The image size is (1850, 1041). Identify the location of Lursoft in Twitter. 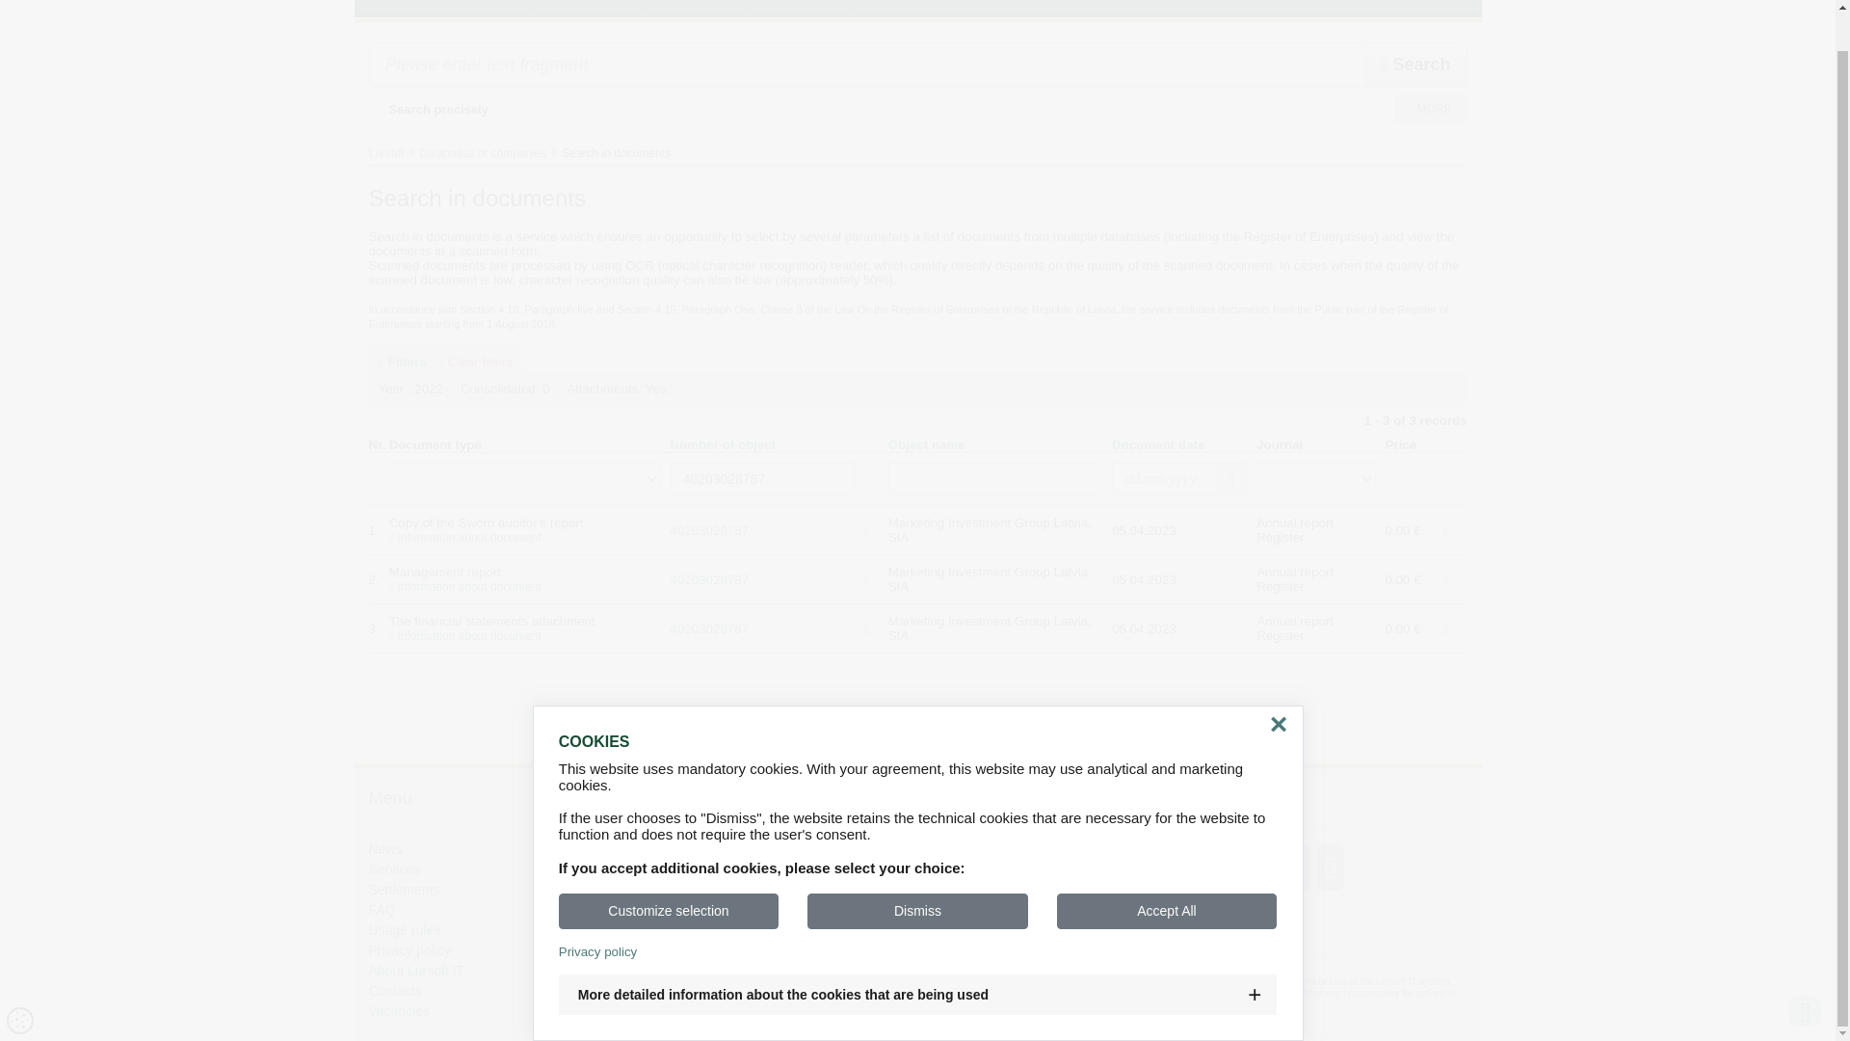
(679, 902).